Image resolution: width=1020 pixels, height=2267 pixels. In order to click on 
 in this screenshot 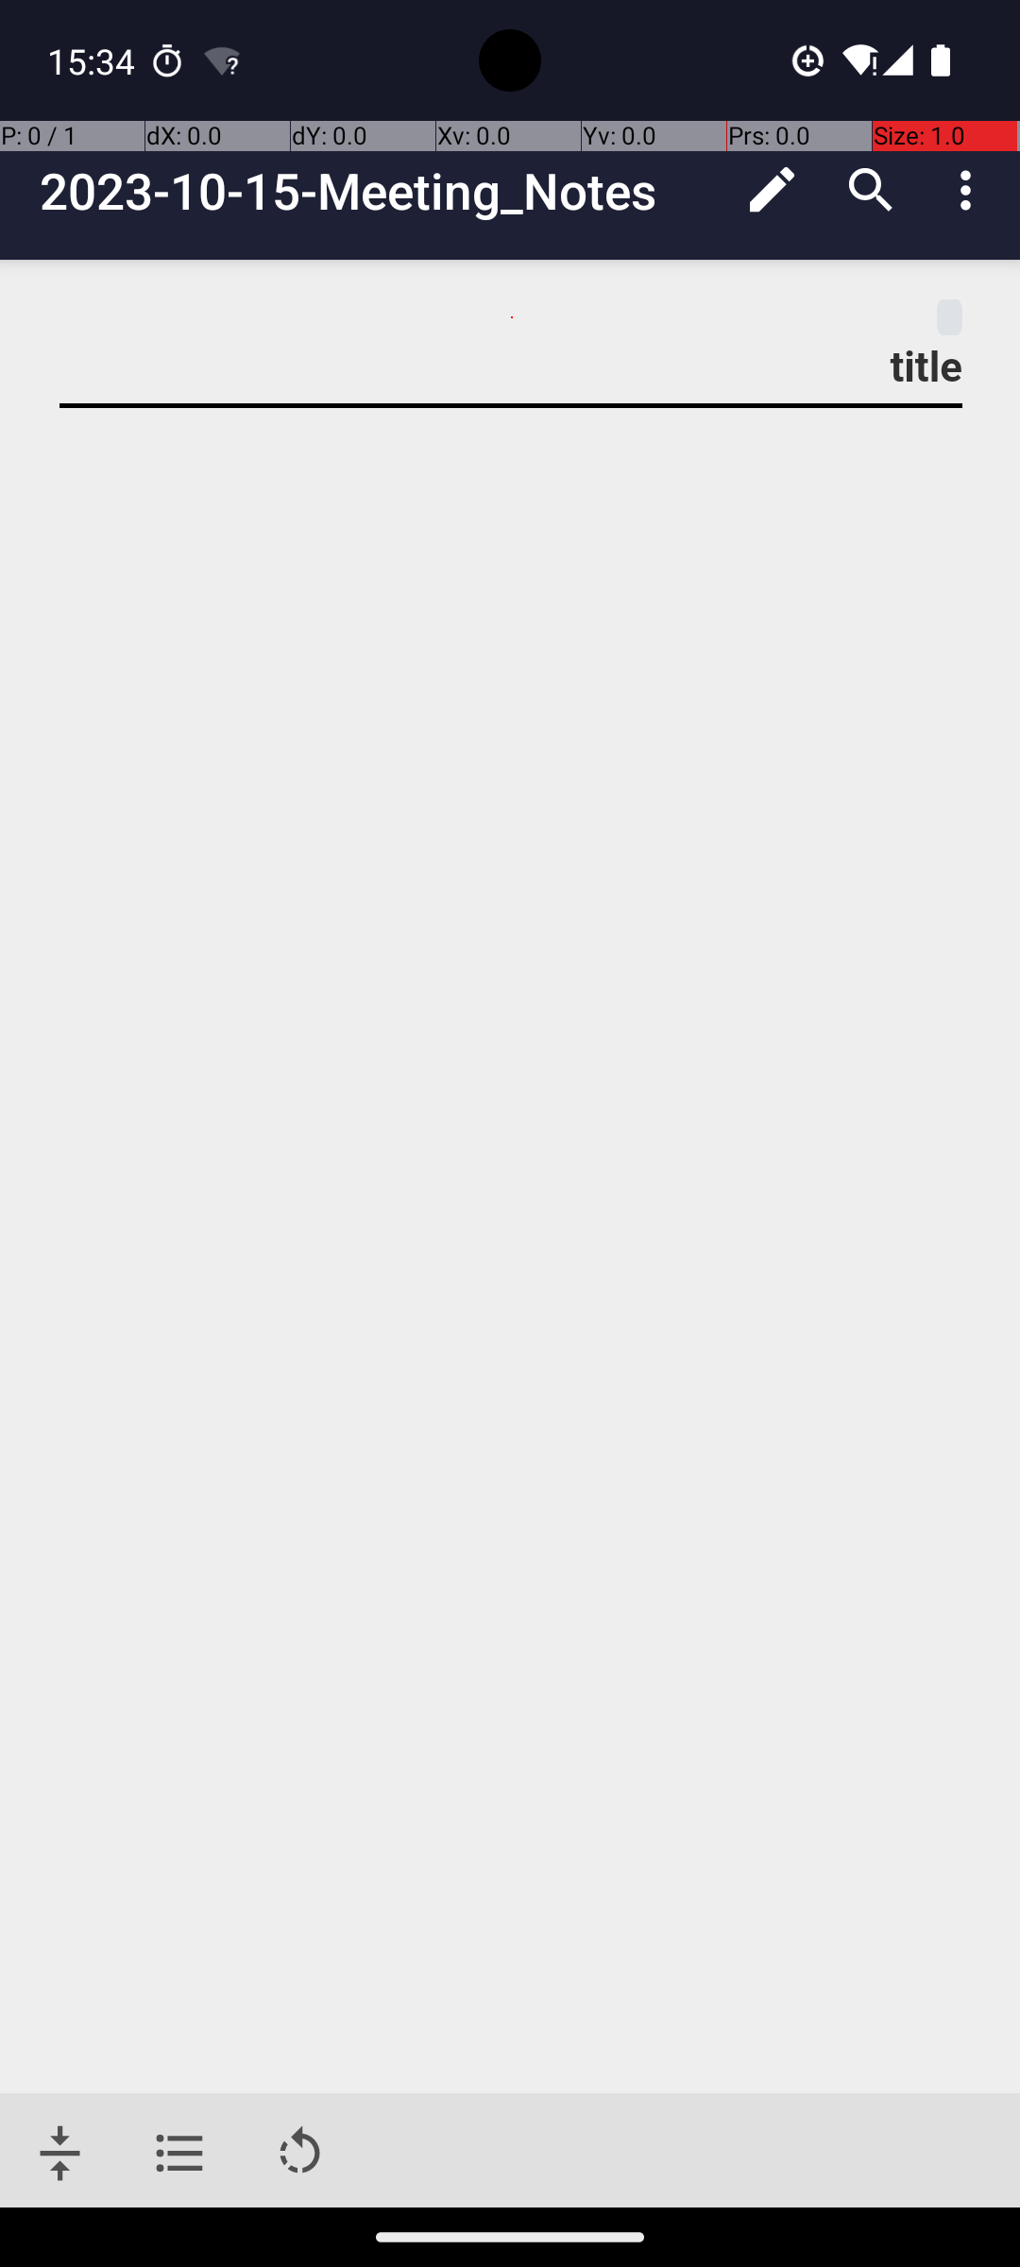, I will do `click(512, 317)`.